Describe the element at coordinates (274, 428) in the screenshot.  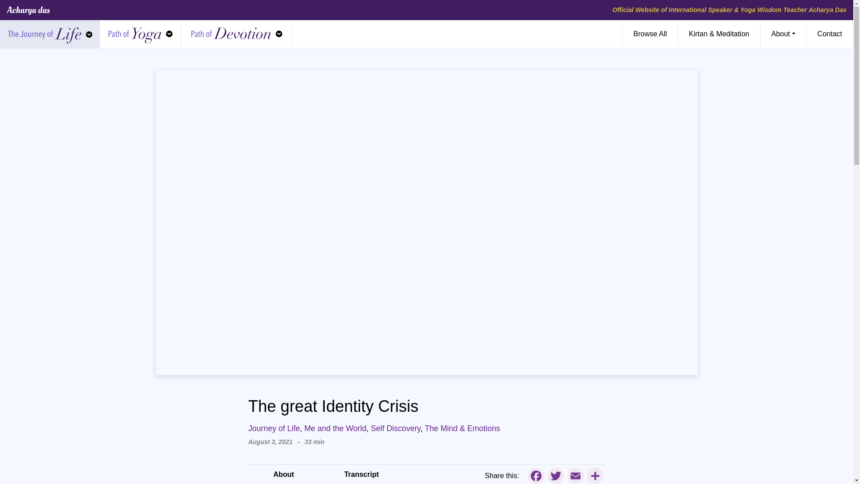
I see `Journey of Life` at that location.